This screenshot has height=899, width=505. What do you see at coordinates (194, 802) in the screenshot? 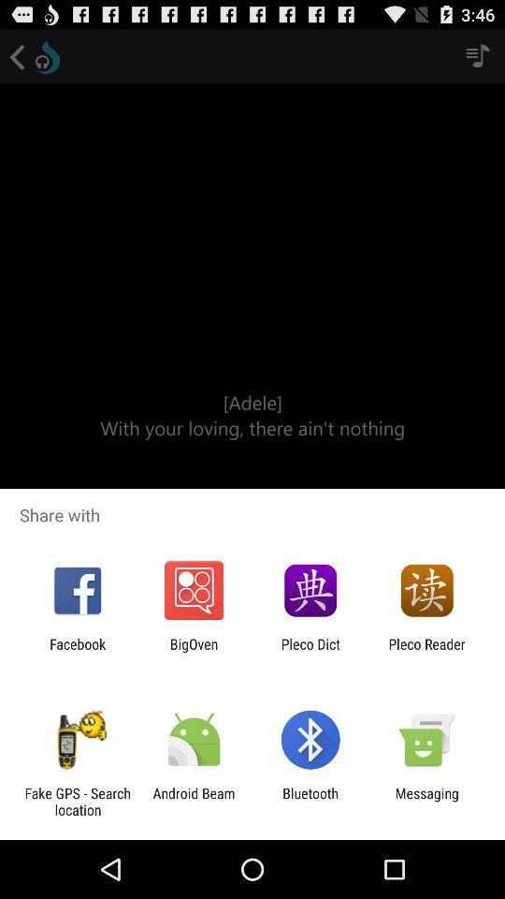
I see `open app next to fake gps search item` at bounding box center [194, 802].